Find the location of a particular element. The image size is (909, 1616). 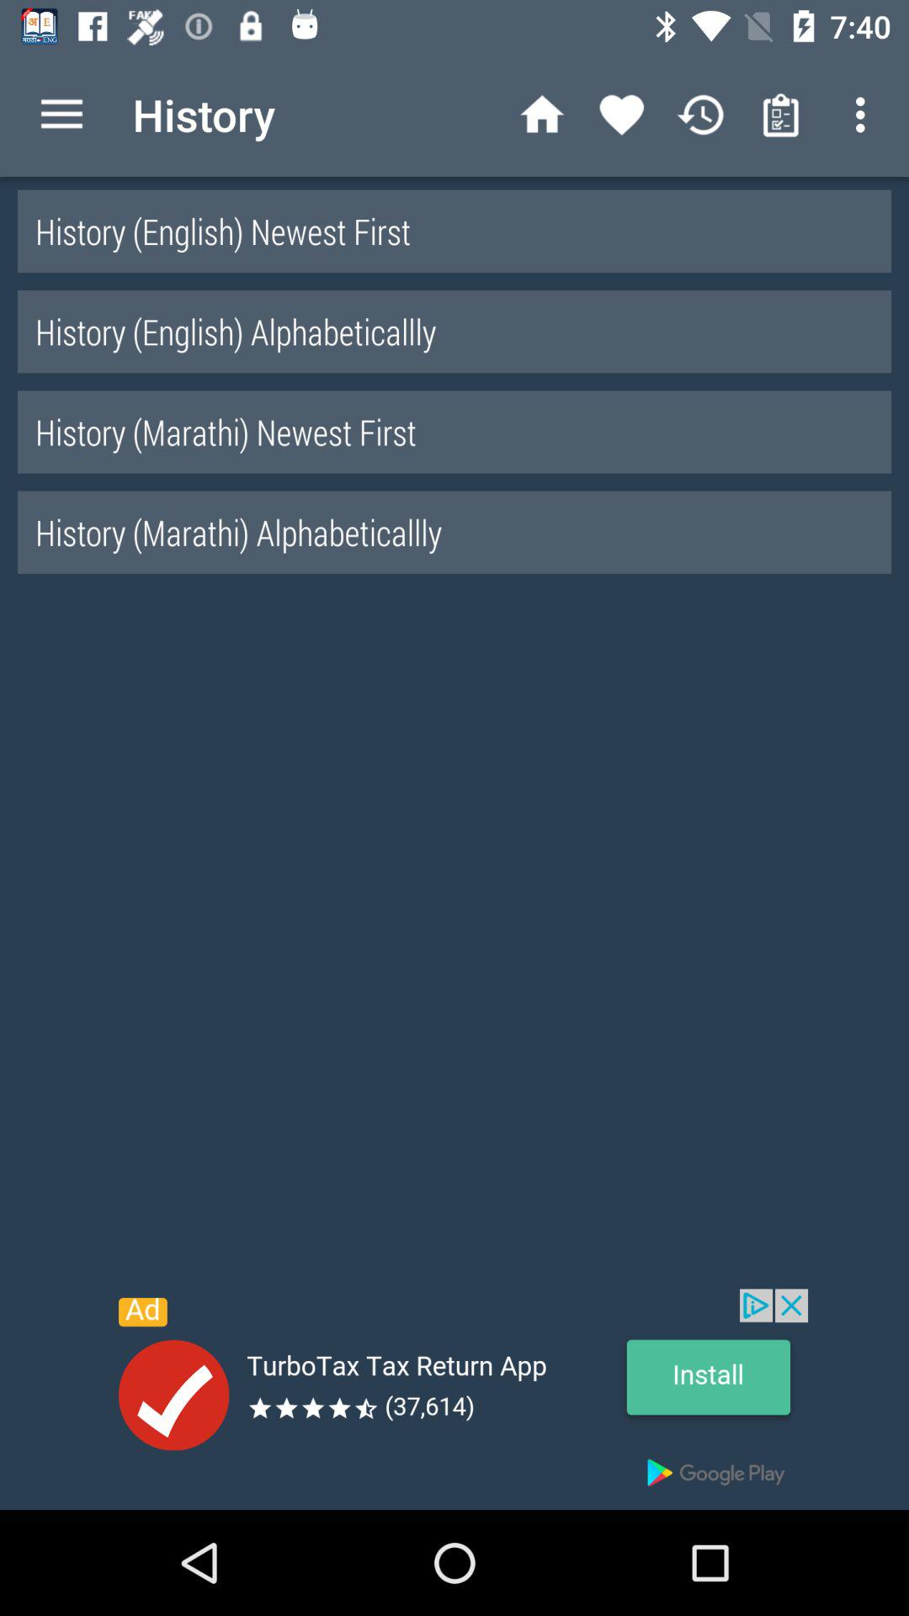

click the home icon left to heart icon is located at coordinates (542, 114).